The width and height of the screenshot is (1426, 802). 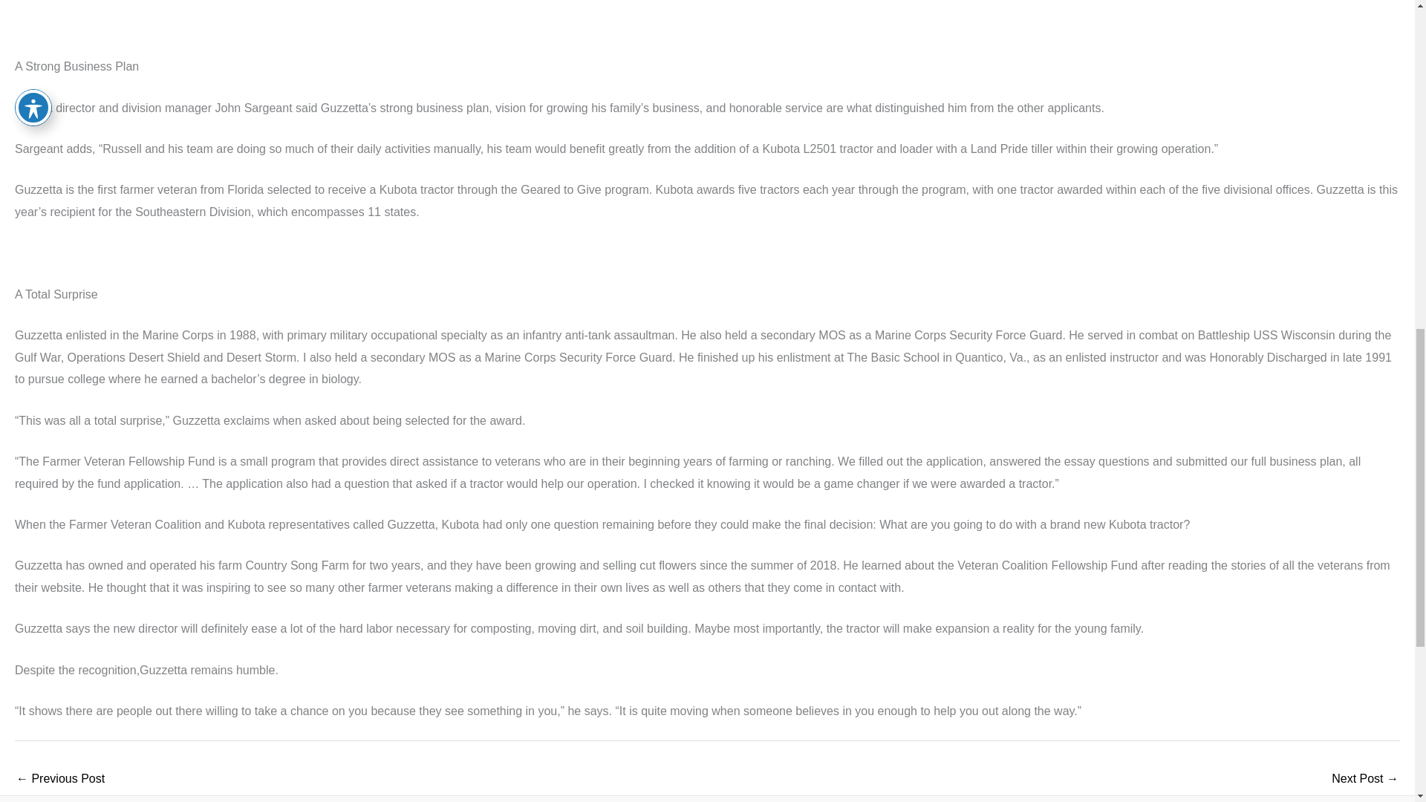 What do you see at coordinates (1365, 780) in the screenshot?
I see `2020 Citrus Forecast` at bounding box center [1365, 780].